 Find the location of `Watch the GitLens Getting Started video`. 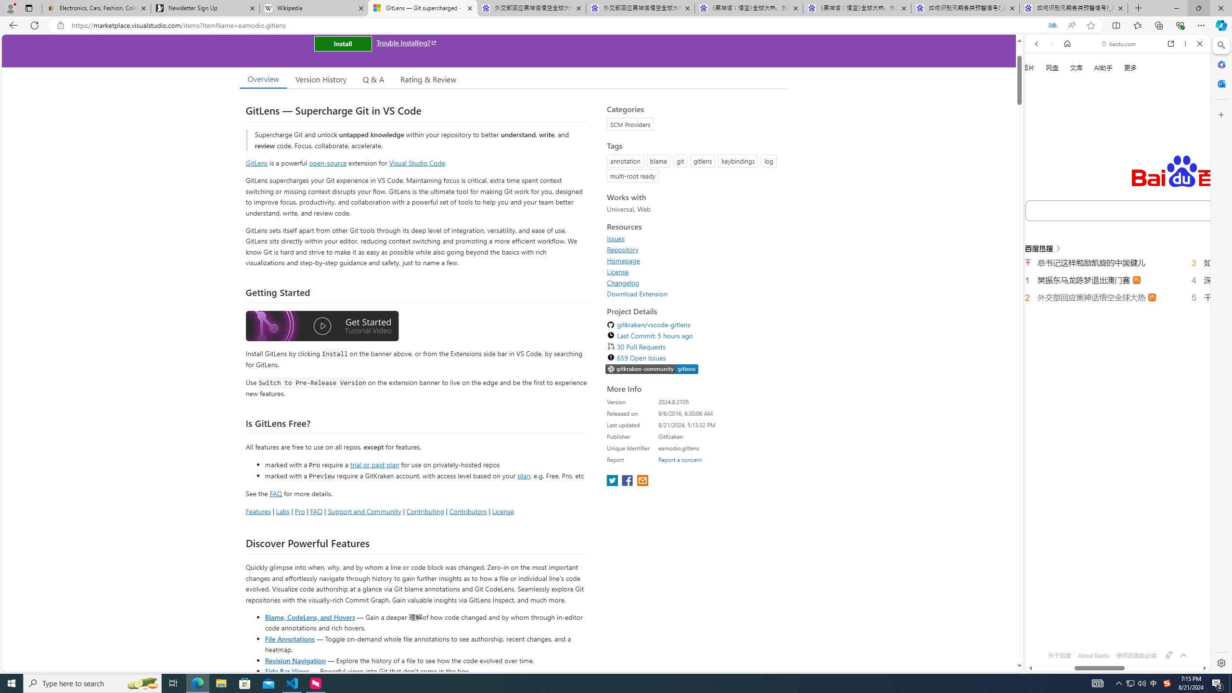

Watch the GitLens Getting Started video is located at coordinates (322, 326).